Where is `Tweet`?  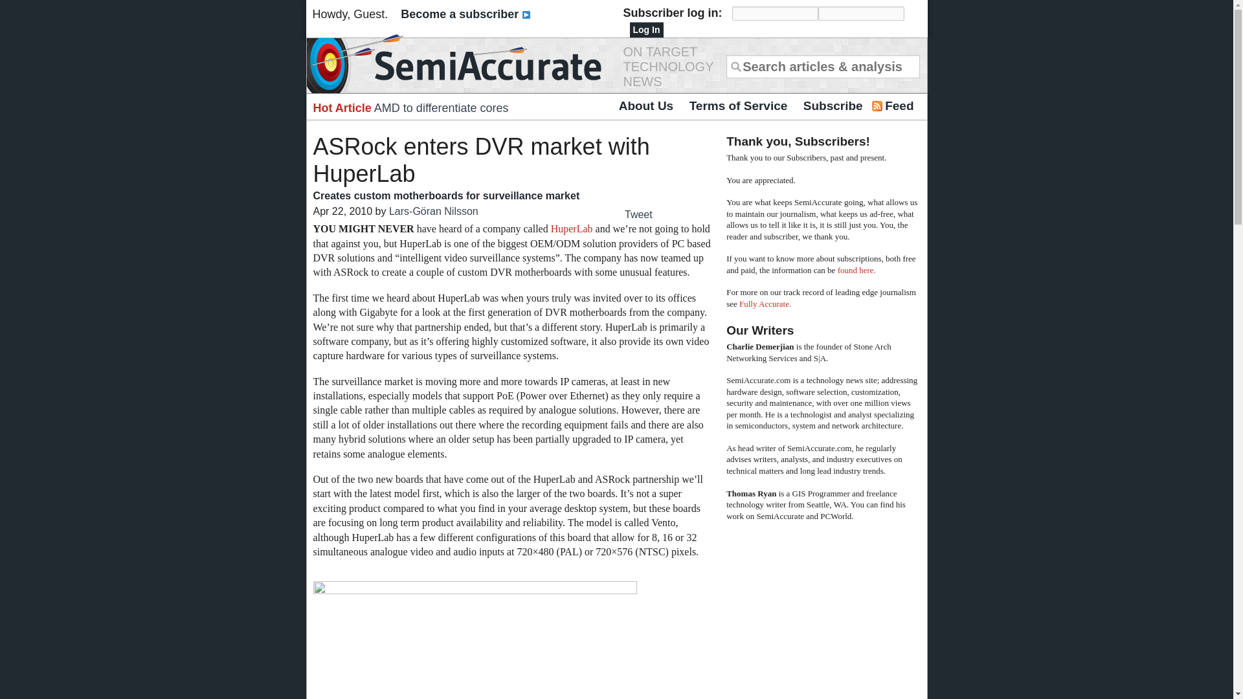 Tweet is located at coordinates (638, 214).